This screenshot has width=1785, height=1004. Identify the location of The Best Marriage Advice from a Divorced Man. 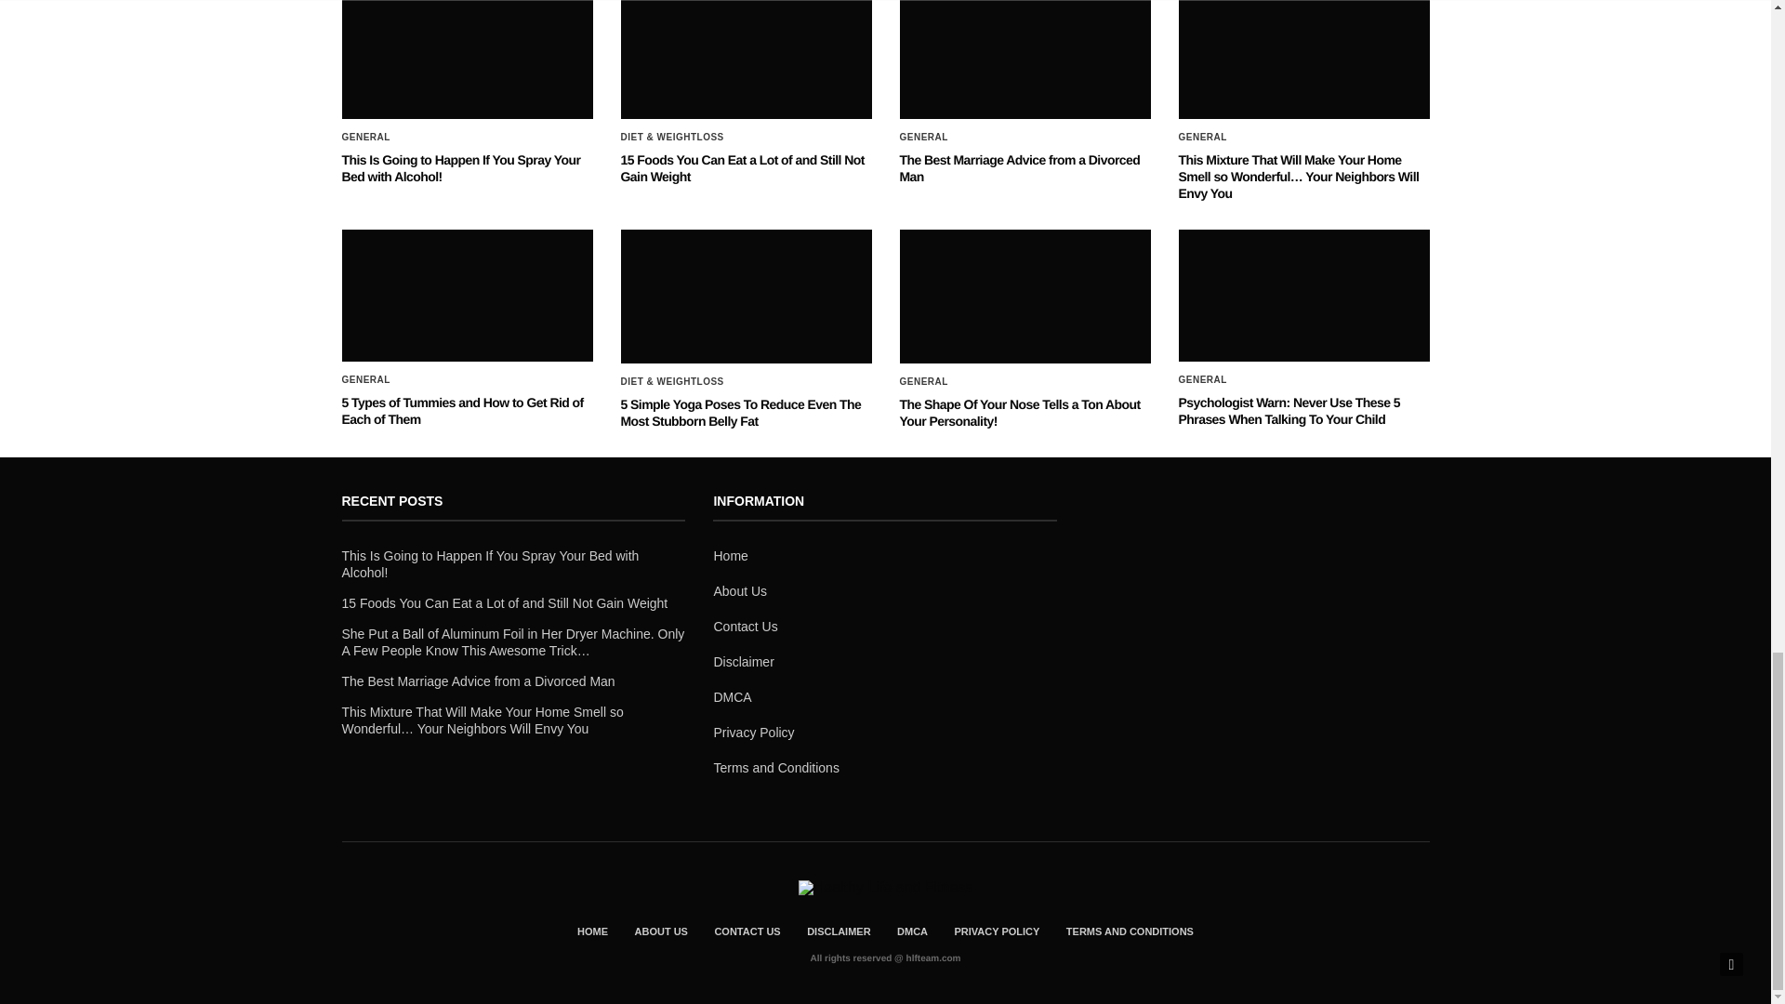
(1025, 59).